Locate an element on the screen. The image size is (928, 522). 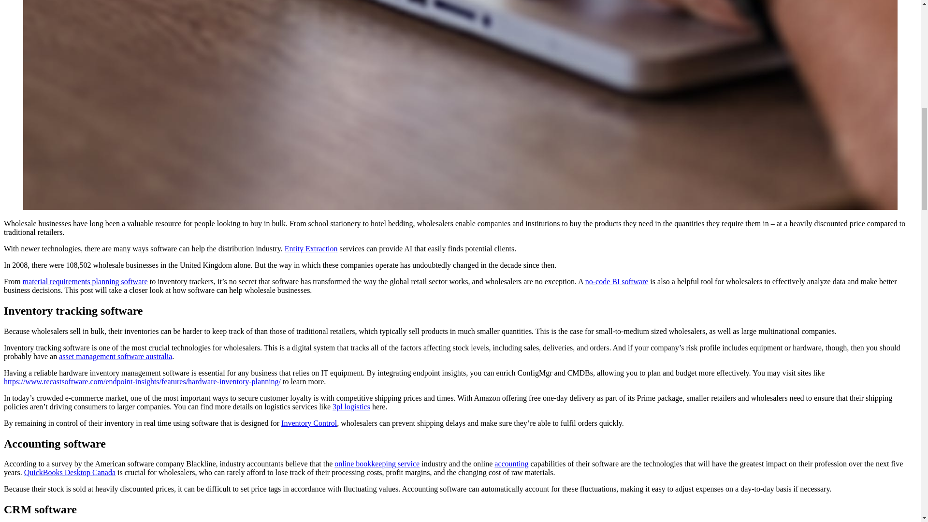
no-code BI software is located at coordinates (617, 281).